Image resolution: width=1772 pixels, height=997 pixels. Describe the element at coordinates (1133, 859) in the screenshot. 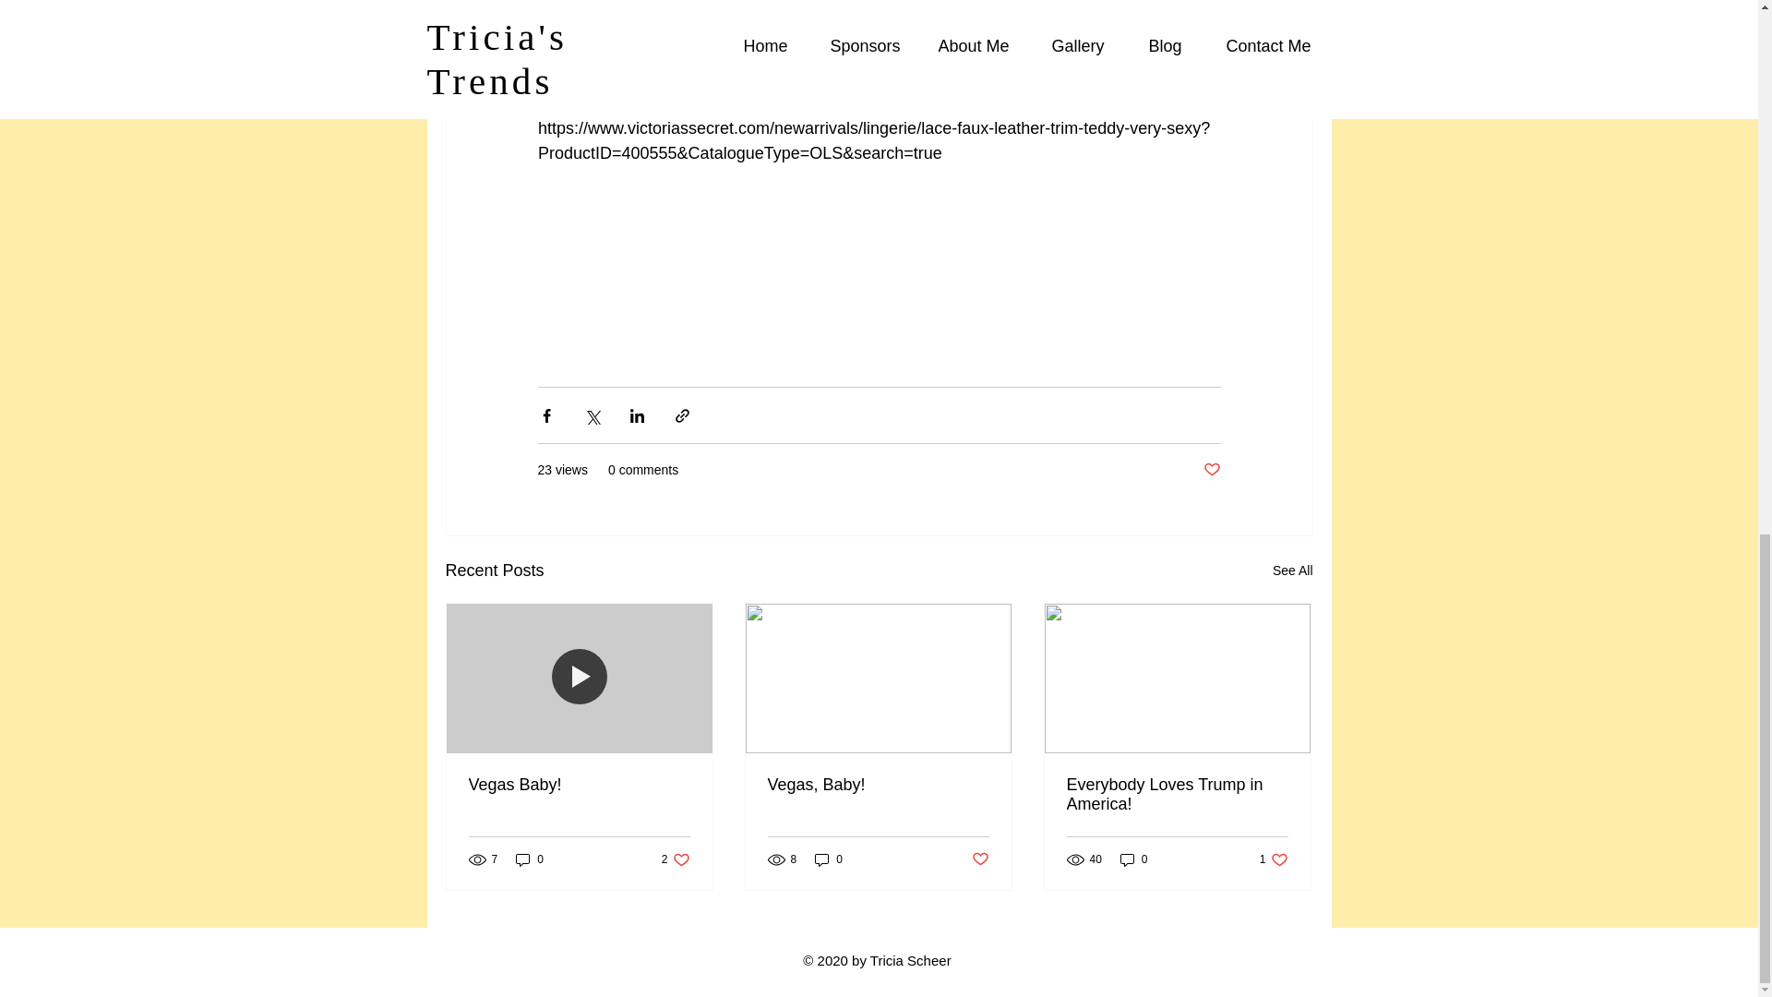

I see `0` at that location.